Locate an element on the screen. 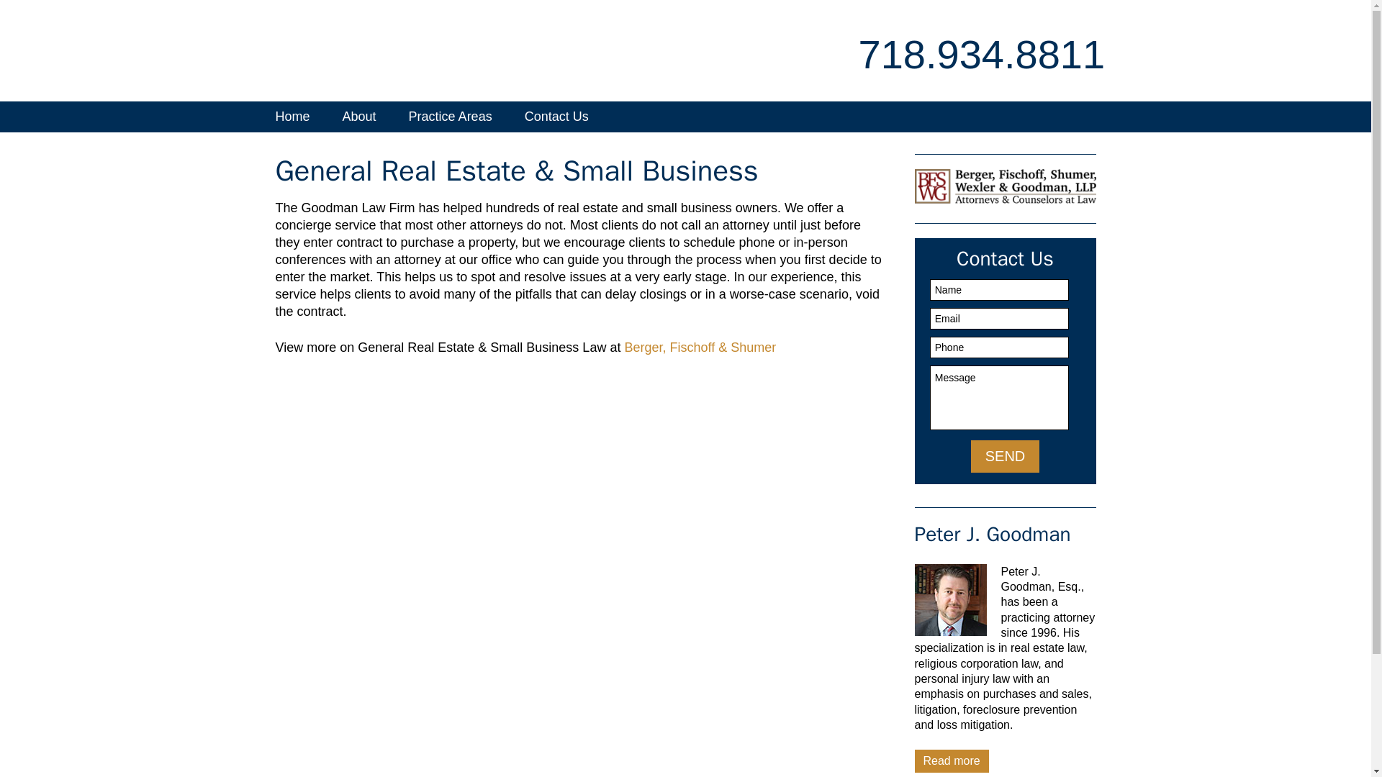 The width and height of the screenshot is (1382, 777). Read more is located at coordinates (950, 761).